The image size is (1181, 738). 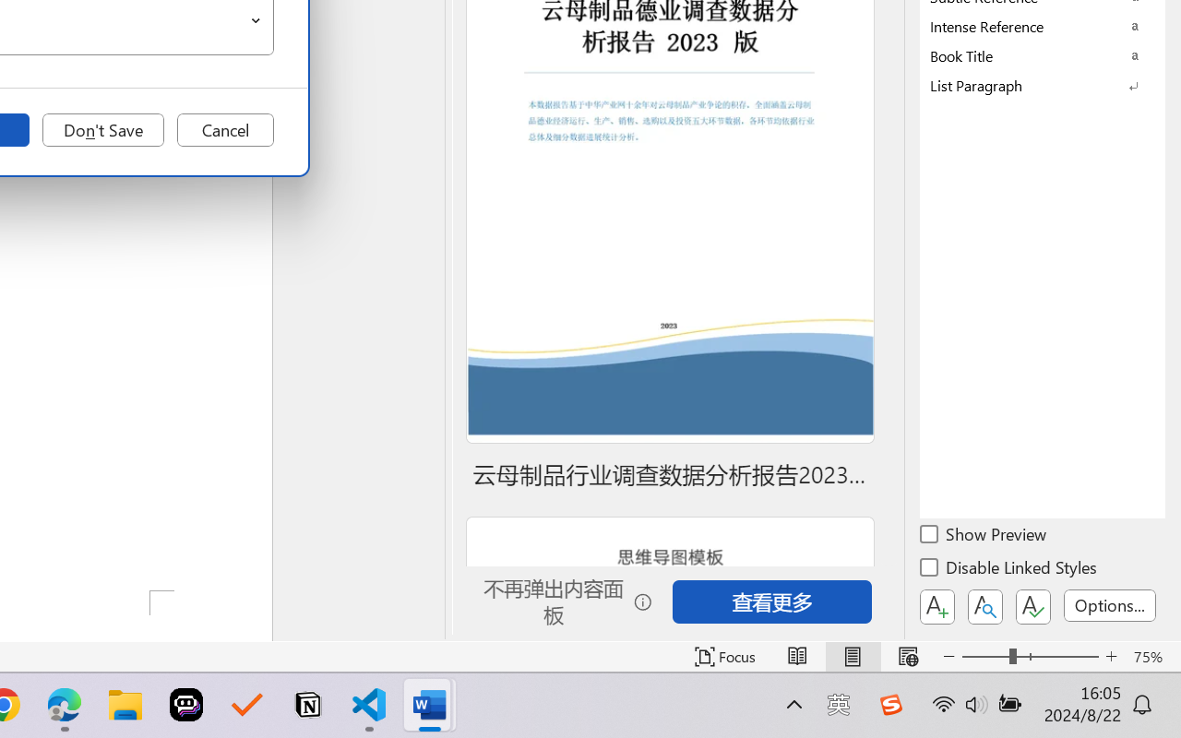 I want to click on Cancel, so click(x=225, y=130).